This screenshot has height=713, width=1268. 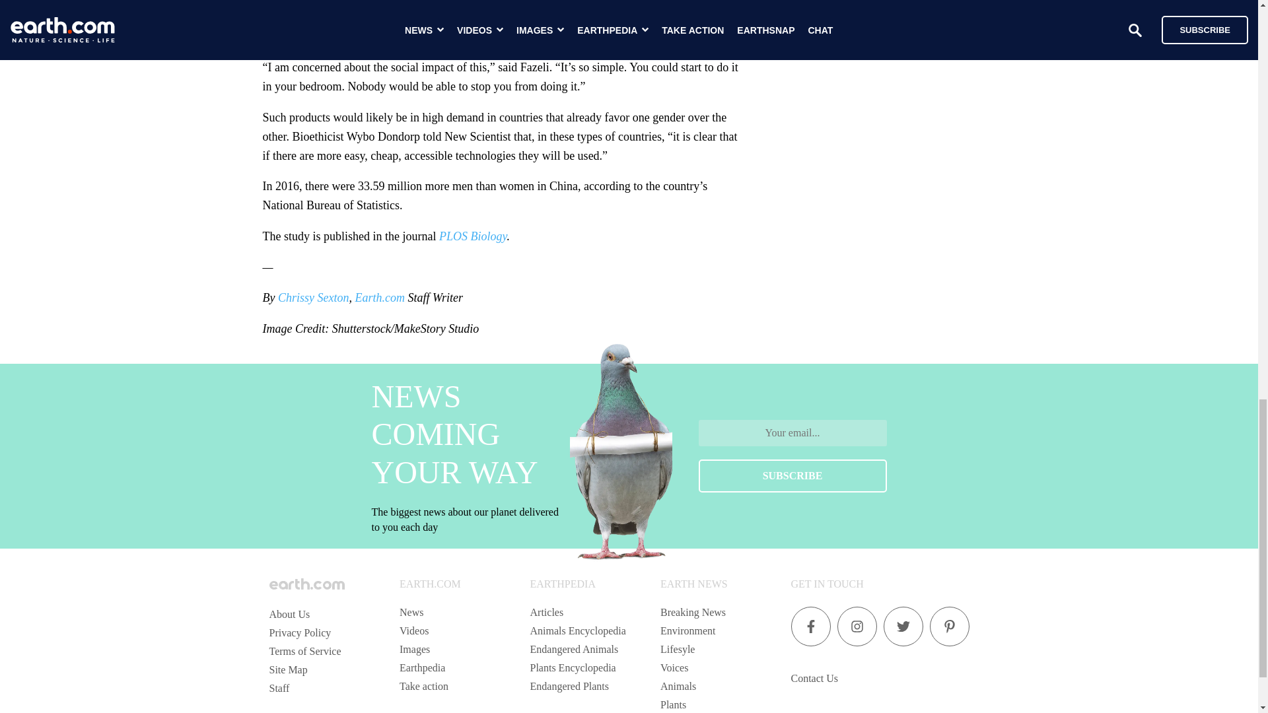 What do you see at coordinates (313, 297) in the screenshot?
I see `Chrissy Sexton` at bounding box center [313, 297].